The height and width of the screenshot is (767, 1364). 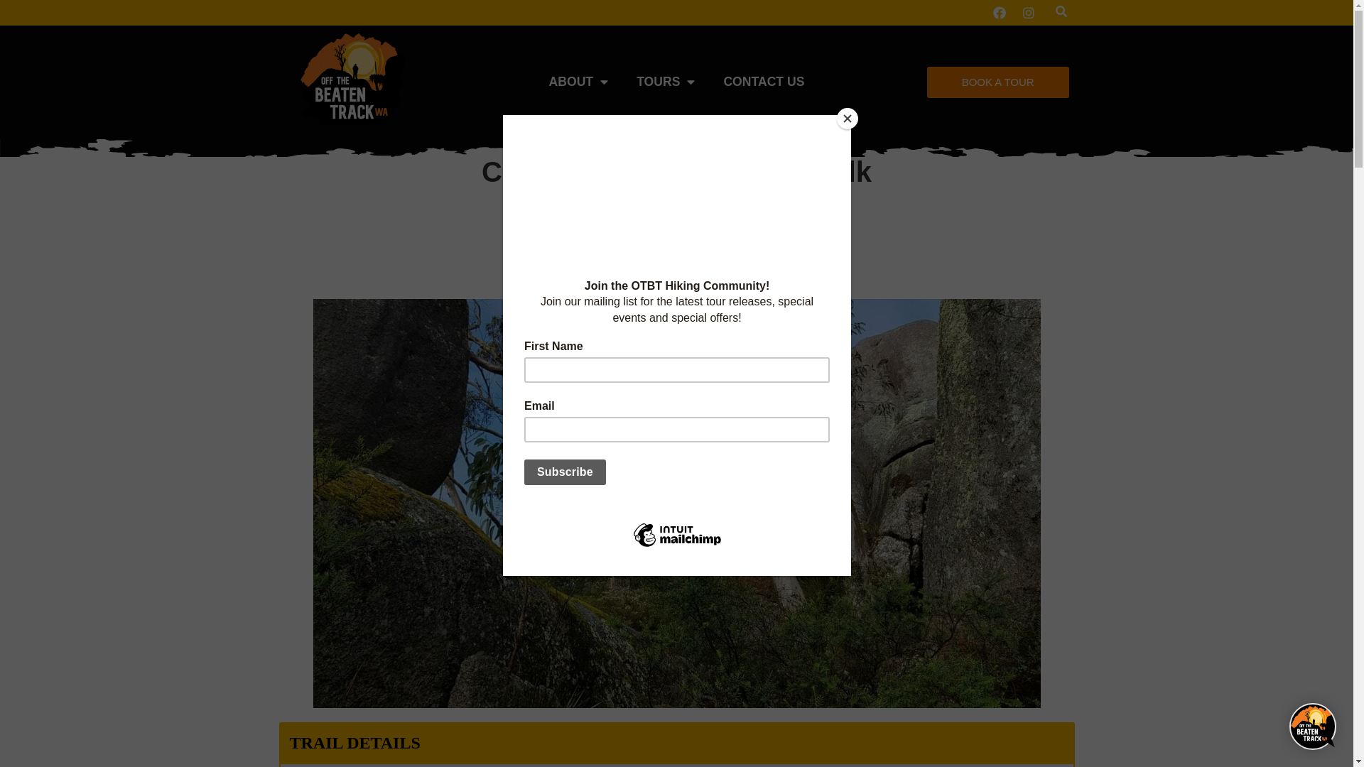 I want to click on CONTACT US, so click(x=764, y=82).